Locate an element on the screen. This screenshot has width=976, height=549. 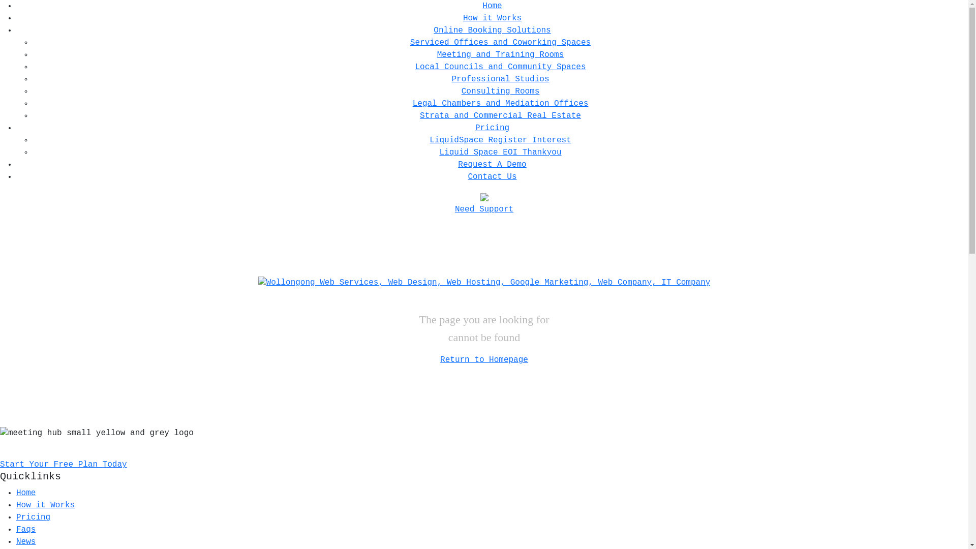
Liquid Space EOI Thankyou is located at coordinates (500, 152).